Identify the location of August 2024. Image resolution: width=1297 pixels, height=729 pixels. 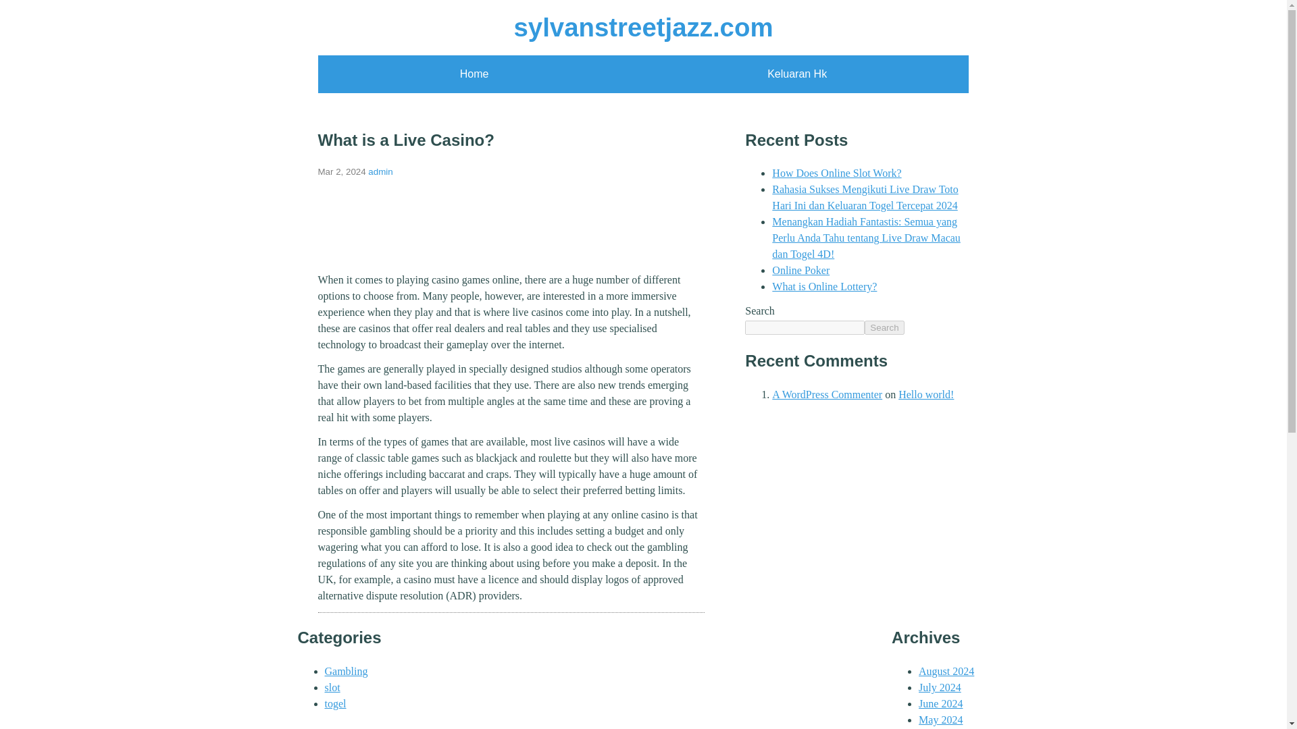
(946, 671).